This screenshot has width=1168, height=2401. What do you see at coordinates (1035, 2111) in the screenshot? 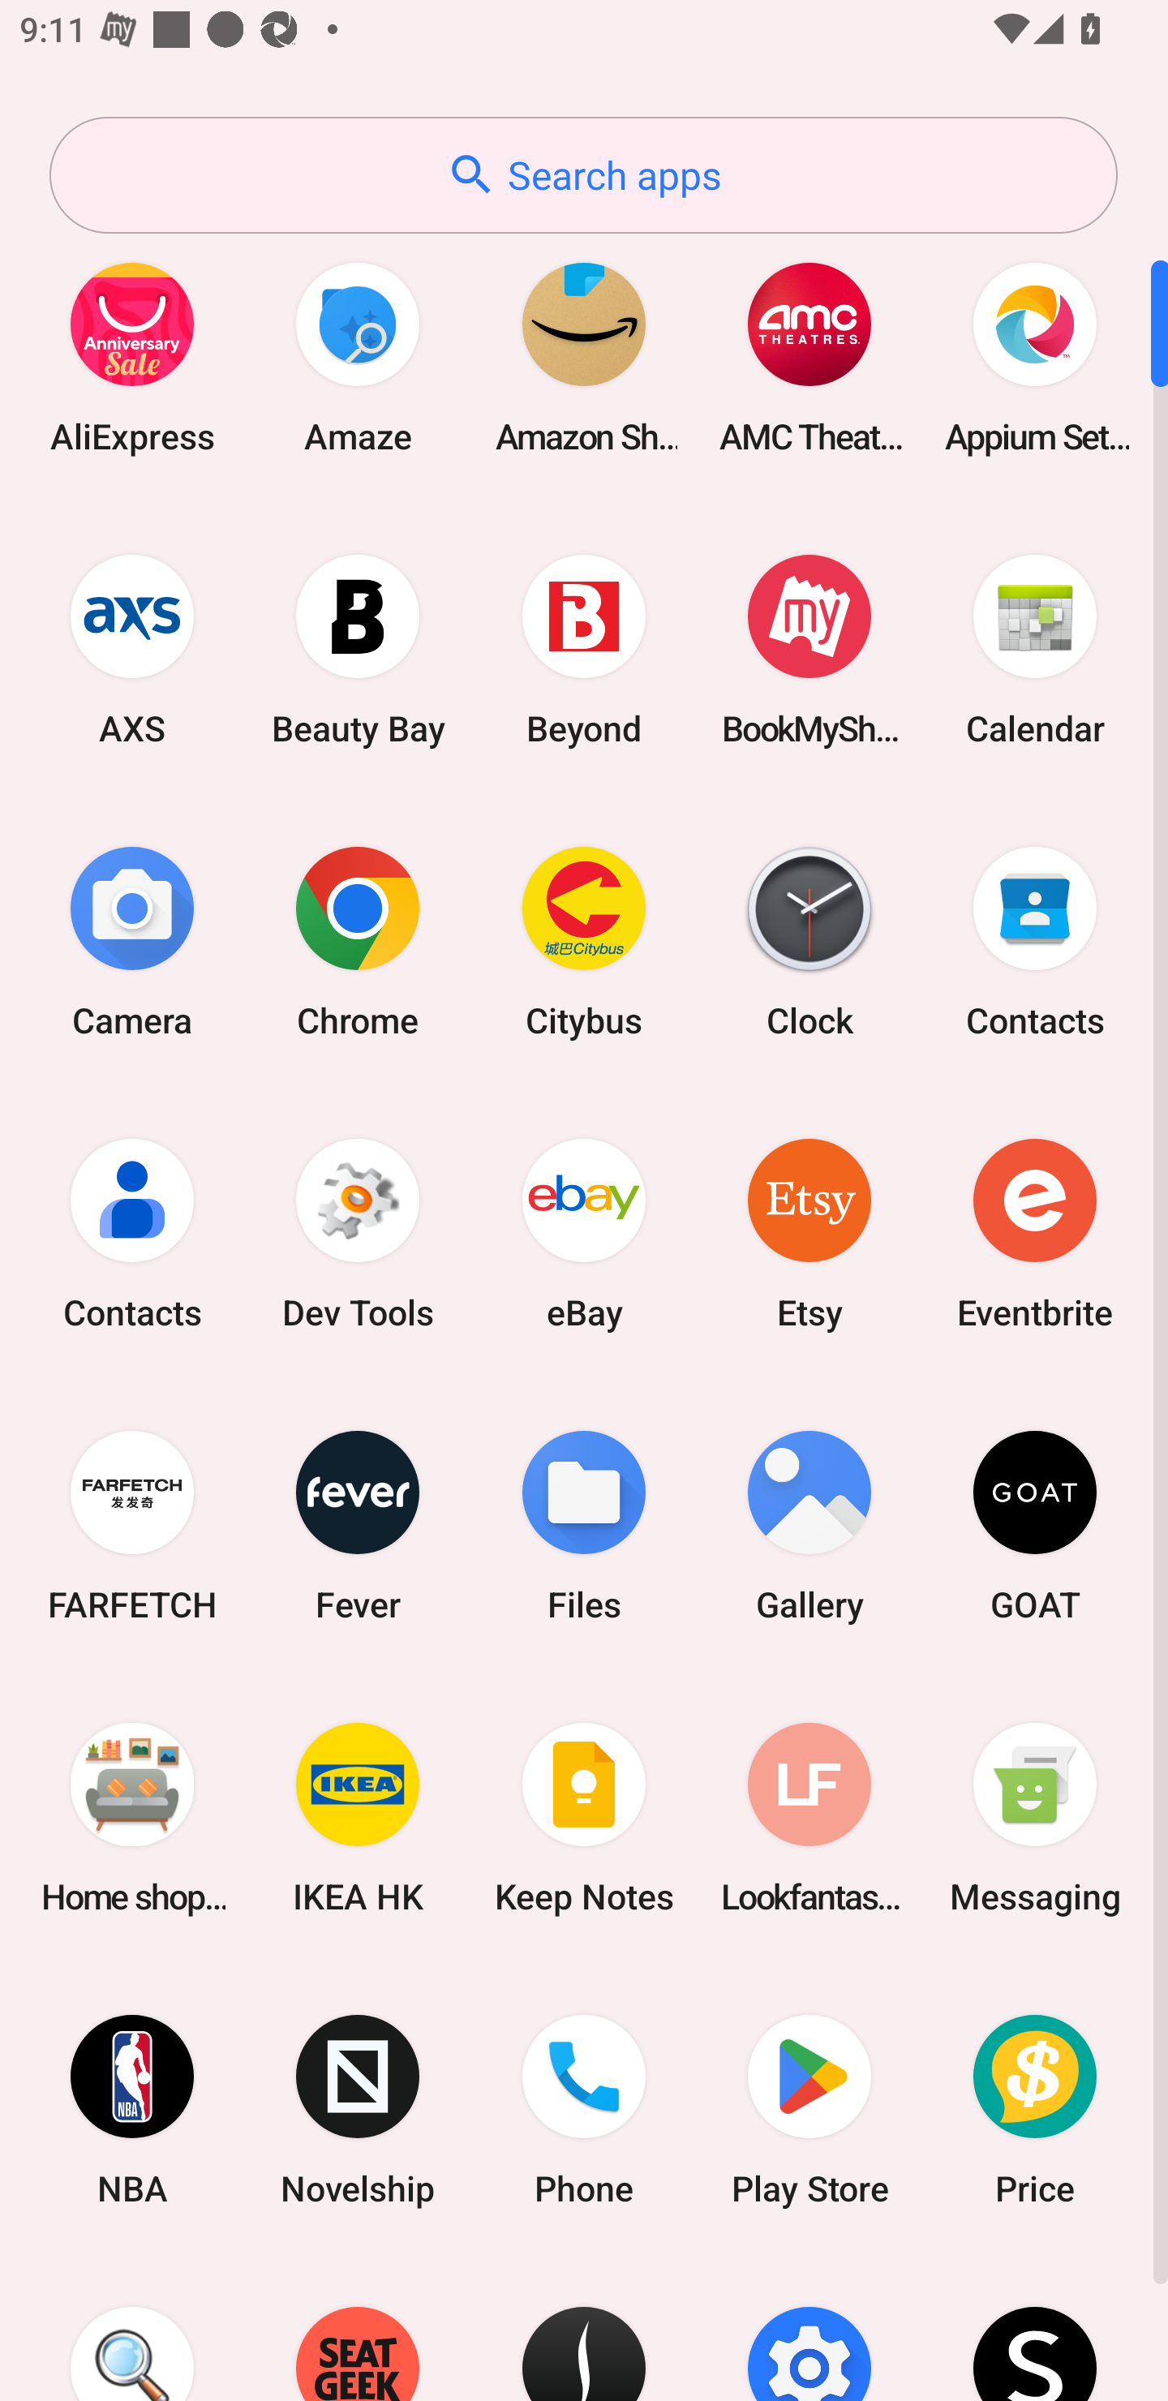
I see `Price` at bounding box center [1035, 2111].